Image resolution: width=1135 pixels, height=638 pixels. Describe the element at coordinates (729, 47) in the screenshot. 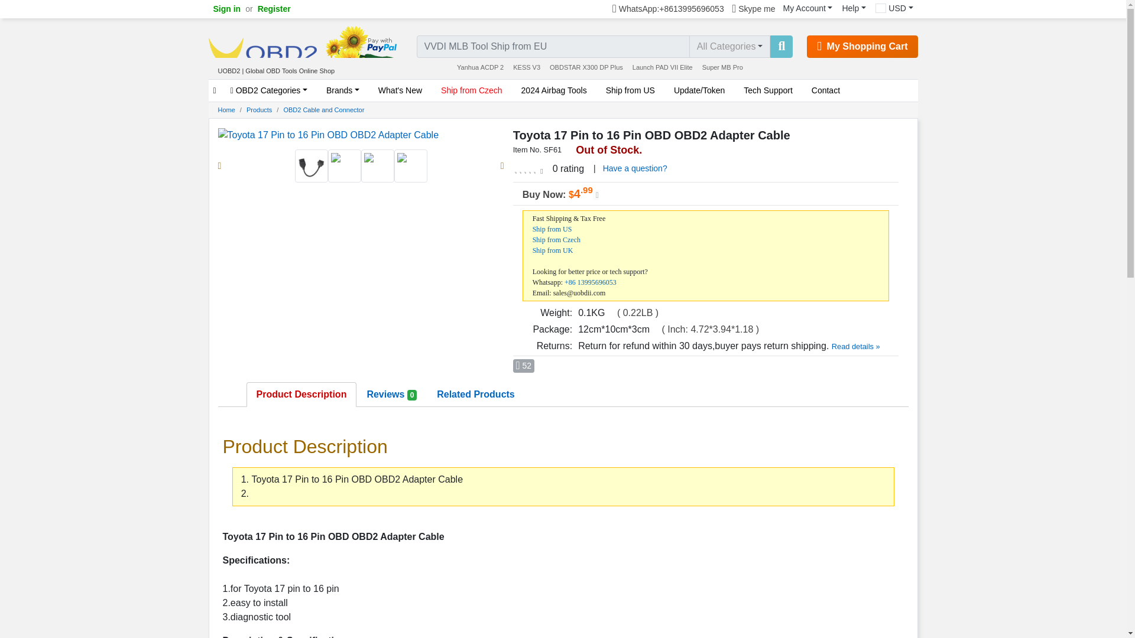

I see `All Categories` at that location.